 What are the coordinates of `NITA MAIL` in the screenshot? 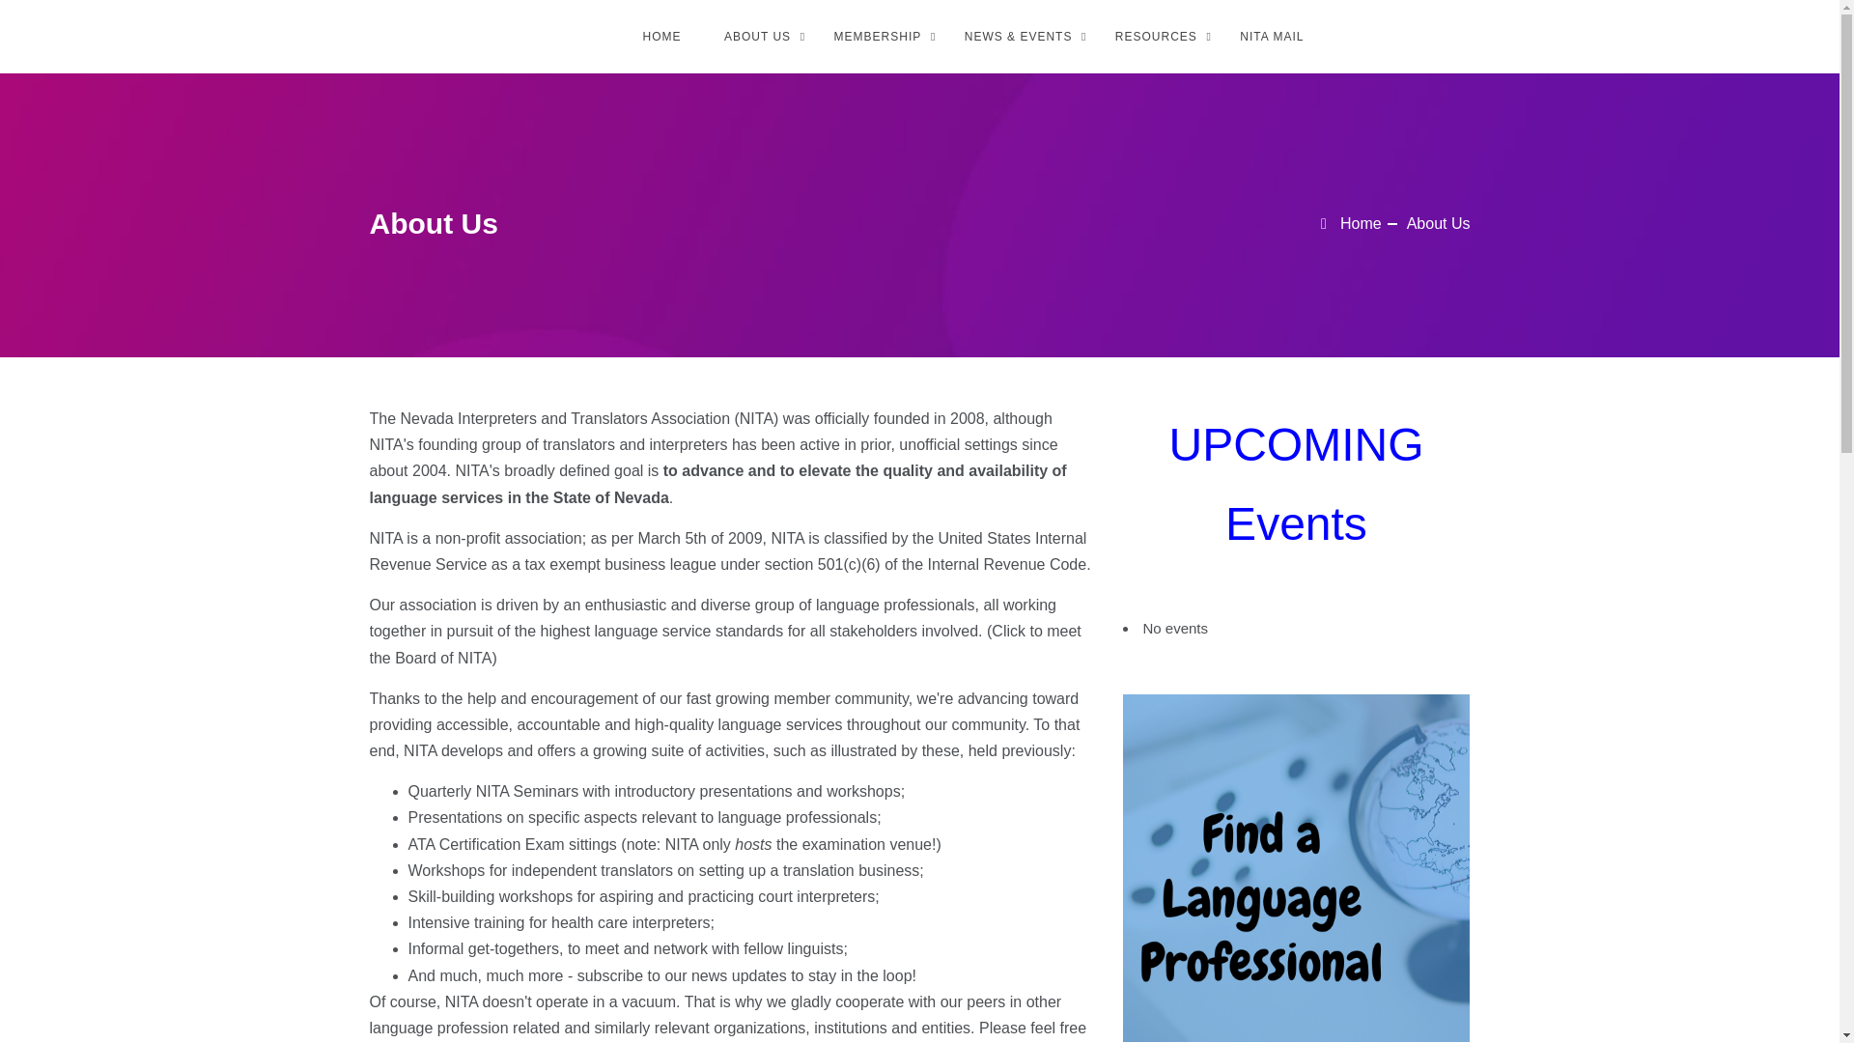 It's located at (1271, 37).